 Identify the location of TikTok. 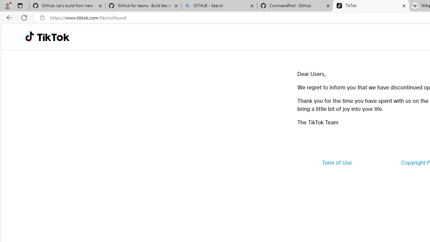
(53, 37).